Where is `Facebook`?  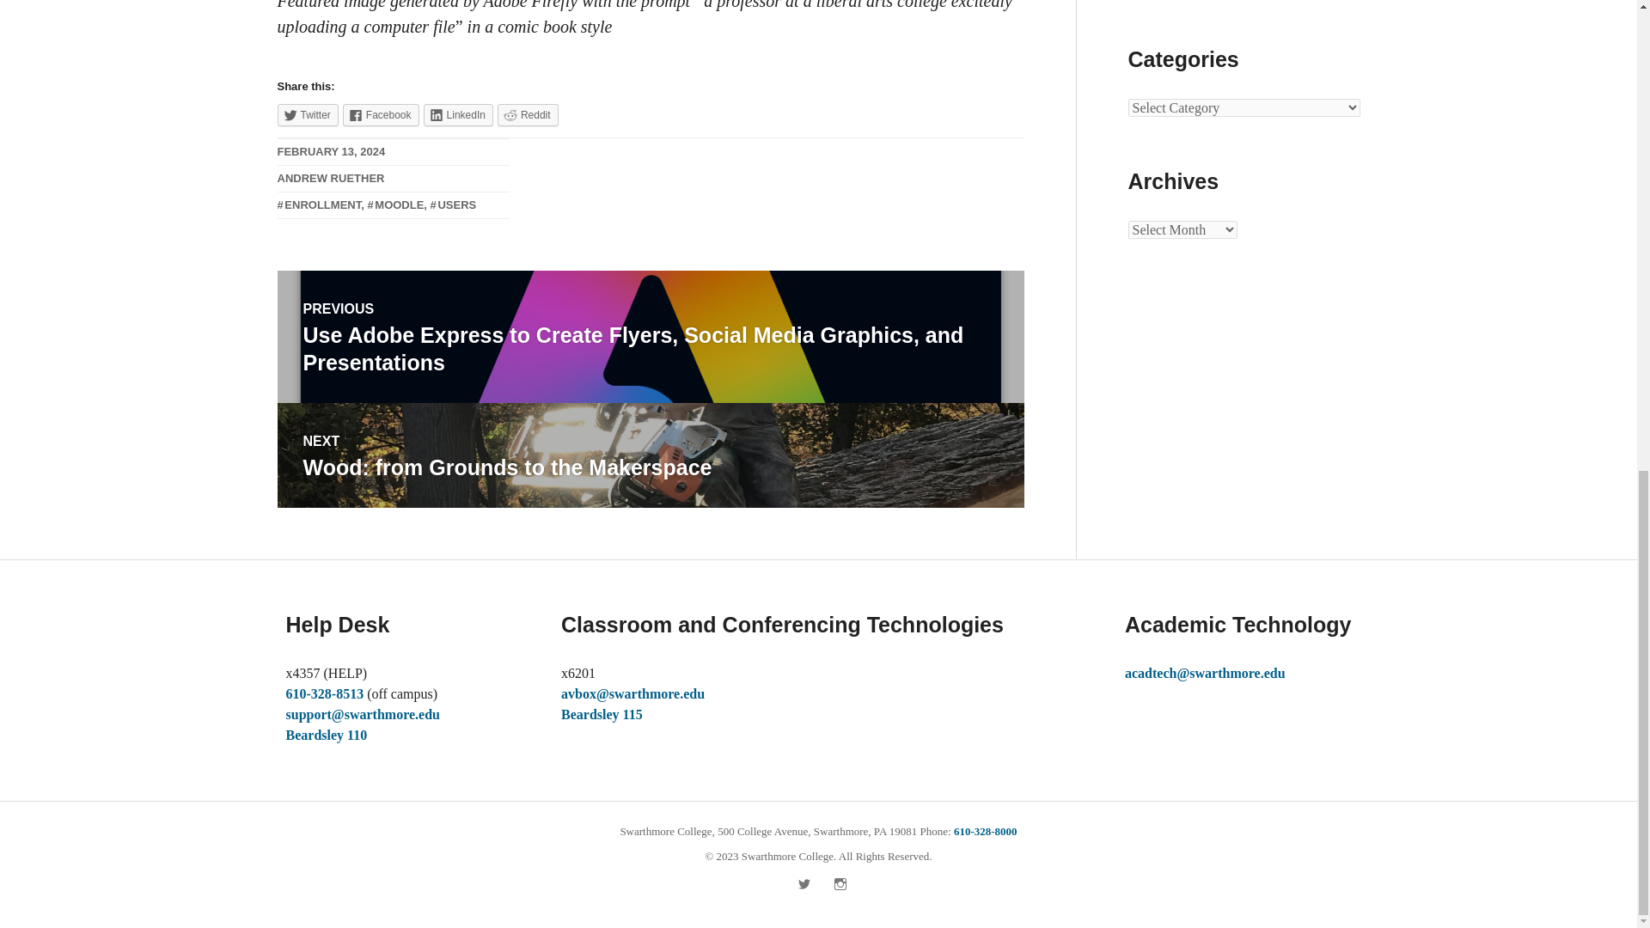 Facebook is located at coordinates (381, 114).